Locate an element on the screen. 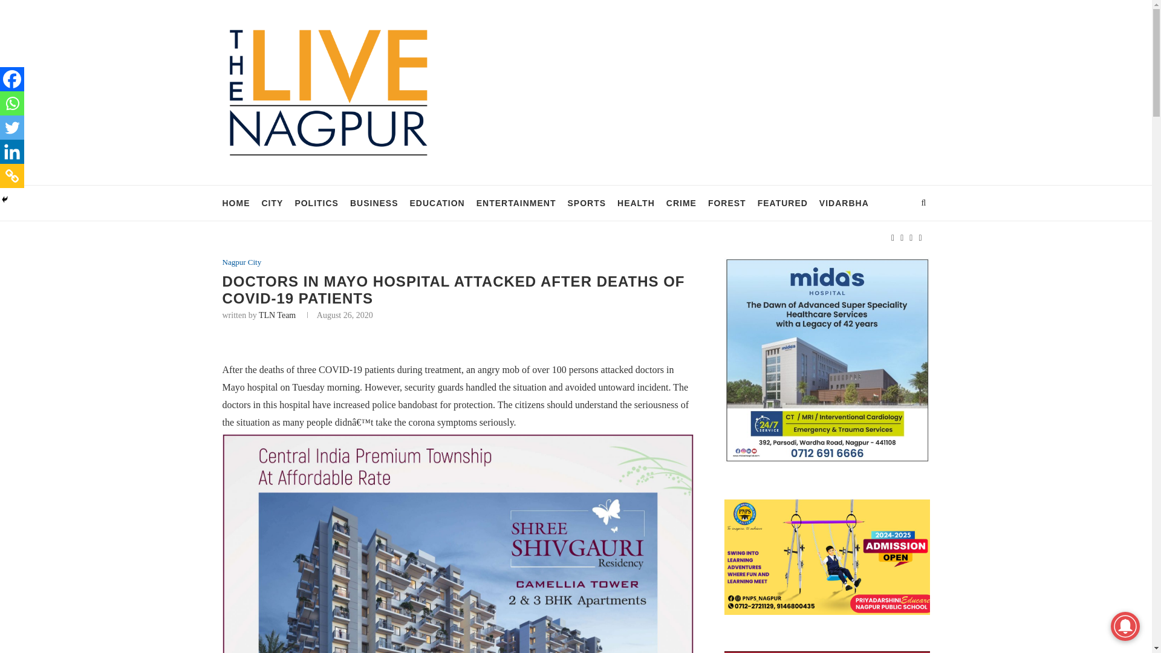  BUSINESS is located at coordinates (374, 203).